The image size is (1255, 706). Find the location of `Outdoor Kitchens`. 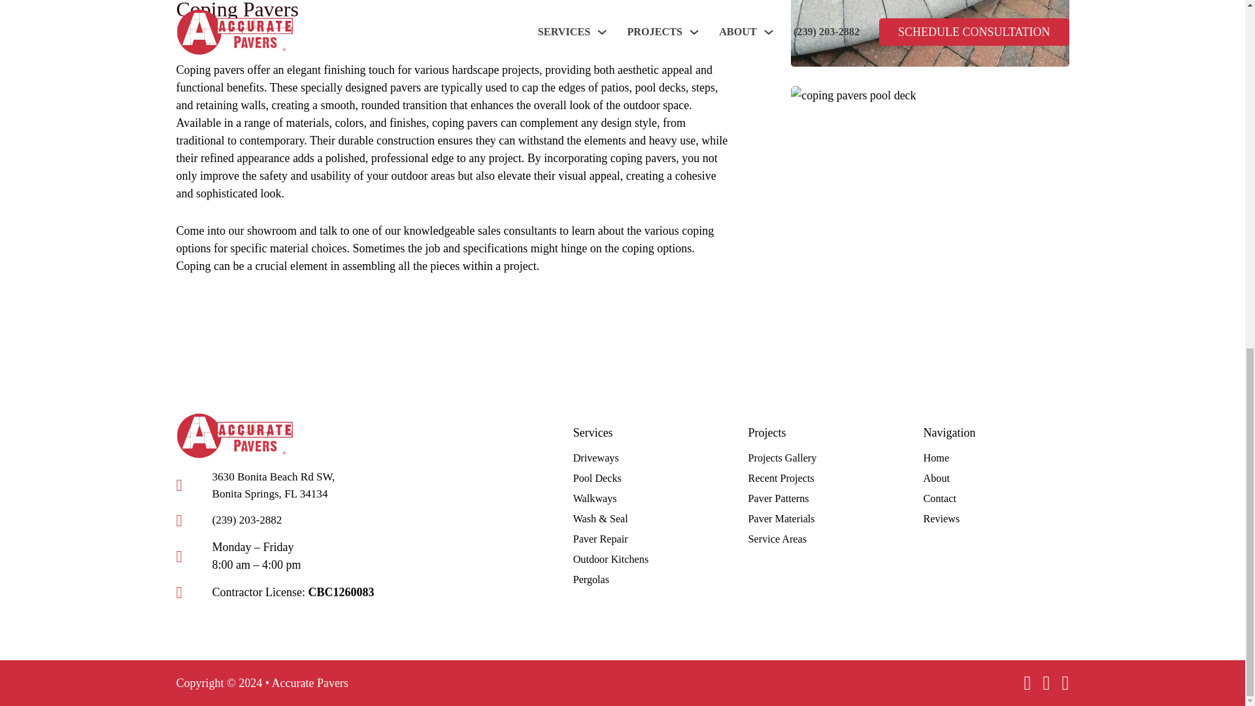

Outdoor Kitchens is located at coordinates (611, 560).